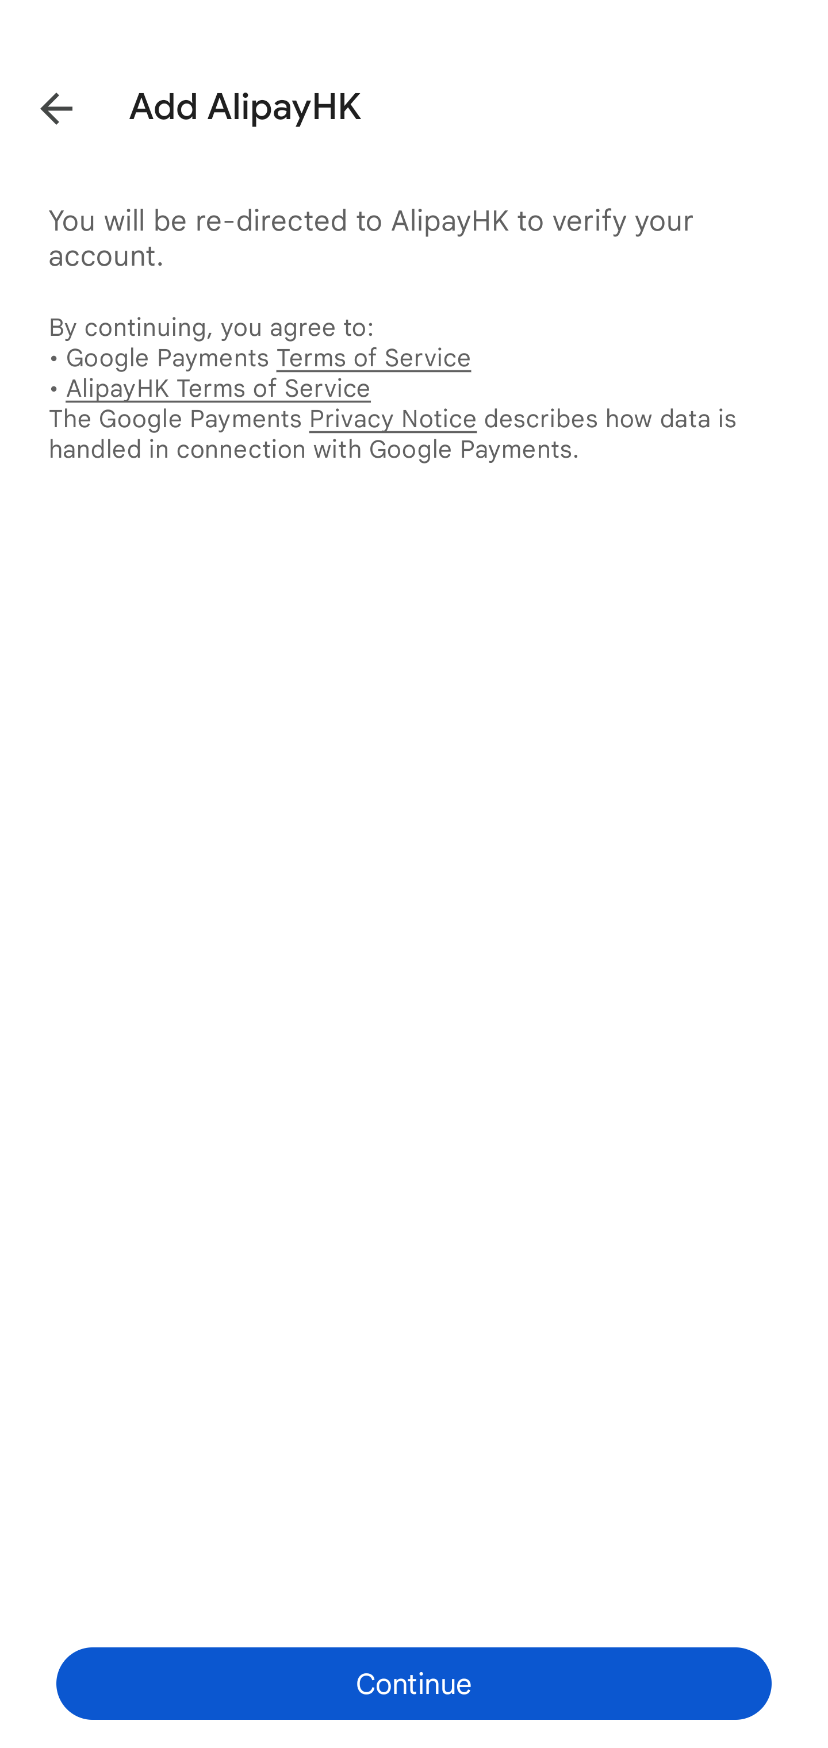 This screenshot has height=1748, width=828. I want to click on Privacy Notice, so click(393, 419).